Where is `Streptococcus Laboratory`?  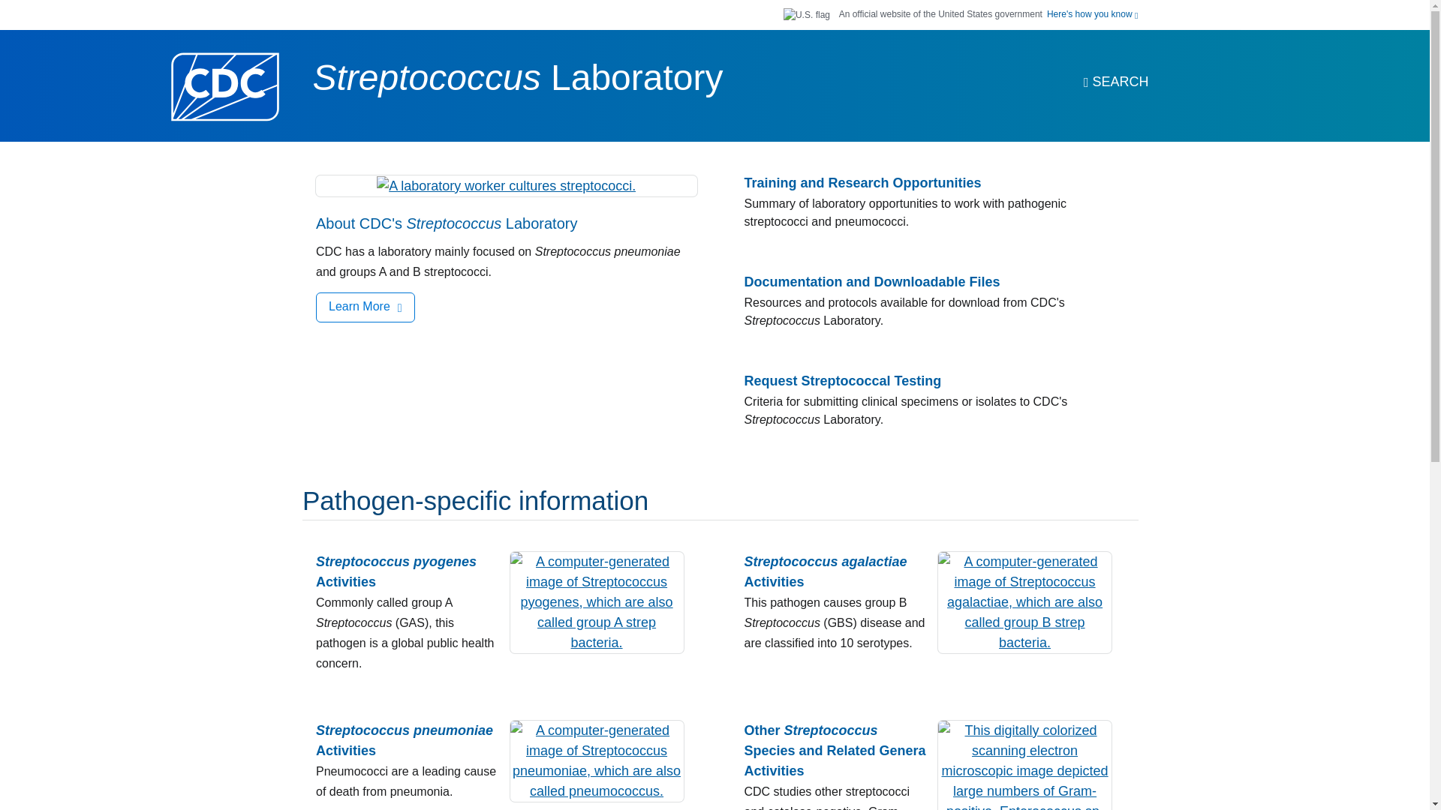 Streptococcus Laboratory is located at coordinates (518, 76).